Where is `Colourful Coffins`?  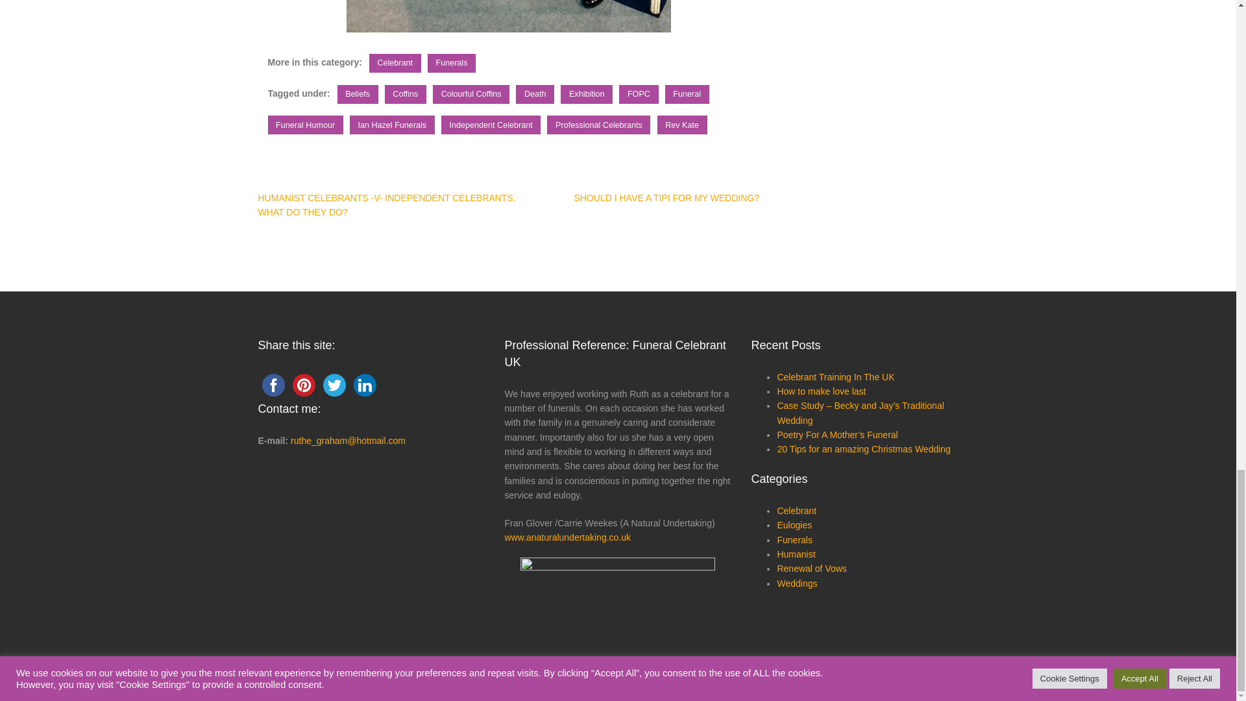 Colourful Coffins is located at coordinates (471, 93).